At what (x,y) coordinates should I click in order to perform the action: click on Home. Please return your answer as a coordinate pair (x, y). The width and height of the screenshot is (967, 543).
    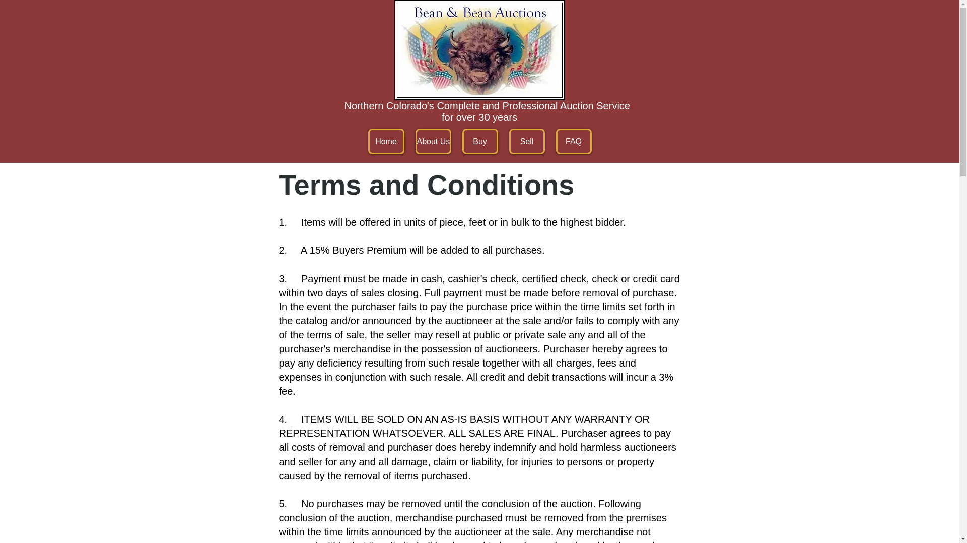
    Looking at the image, I should click on (386, 141).